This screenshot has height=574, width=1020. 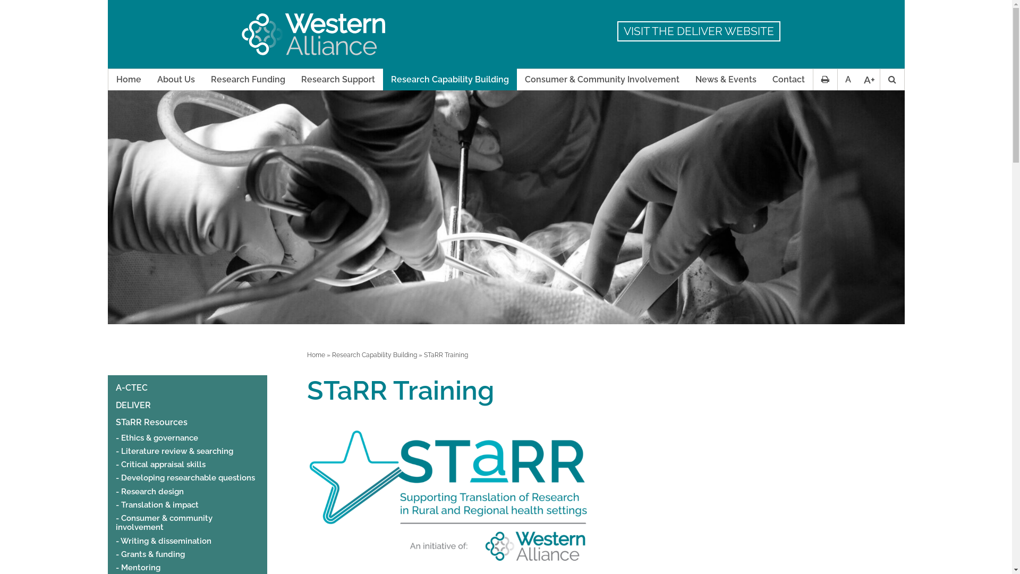 I want to click on Home, so click(x=316, y=355).